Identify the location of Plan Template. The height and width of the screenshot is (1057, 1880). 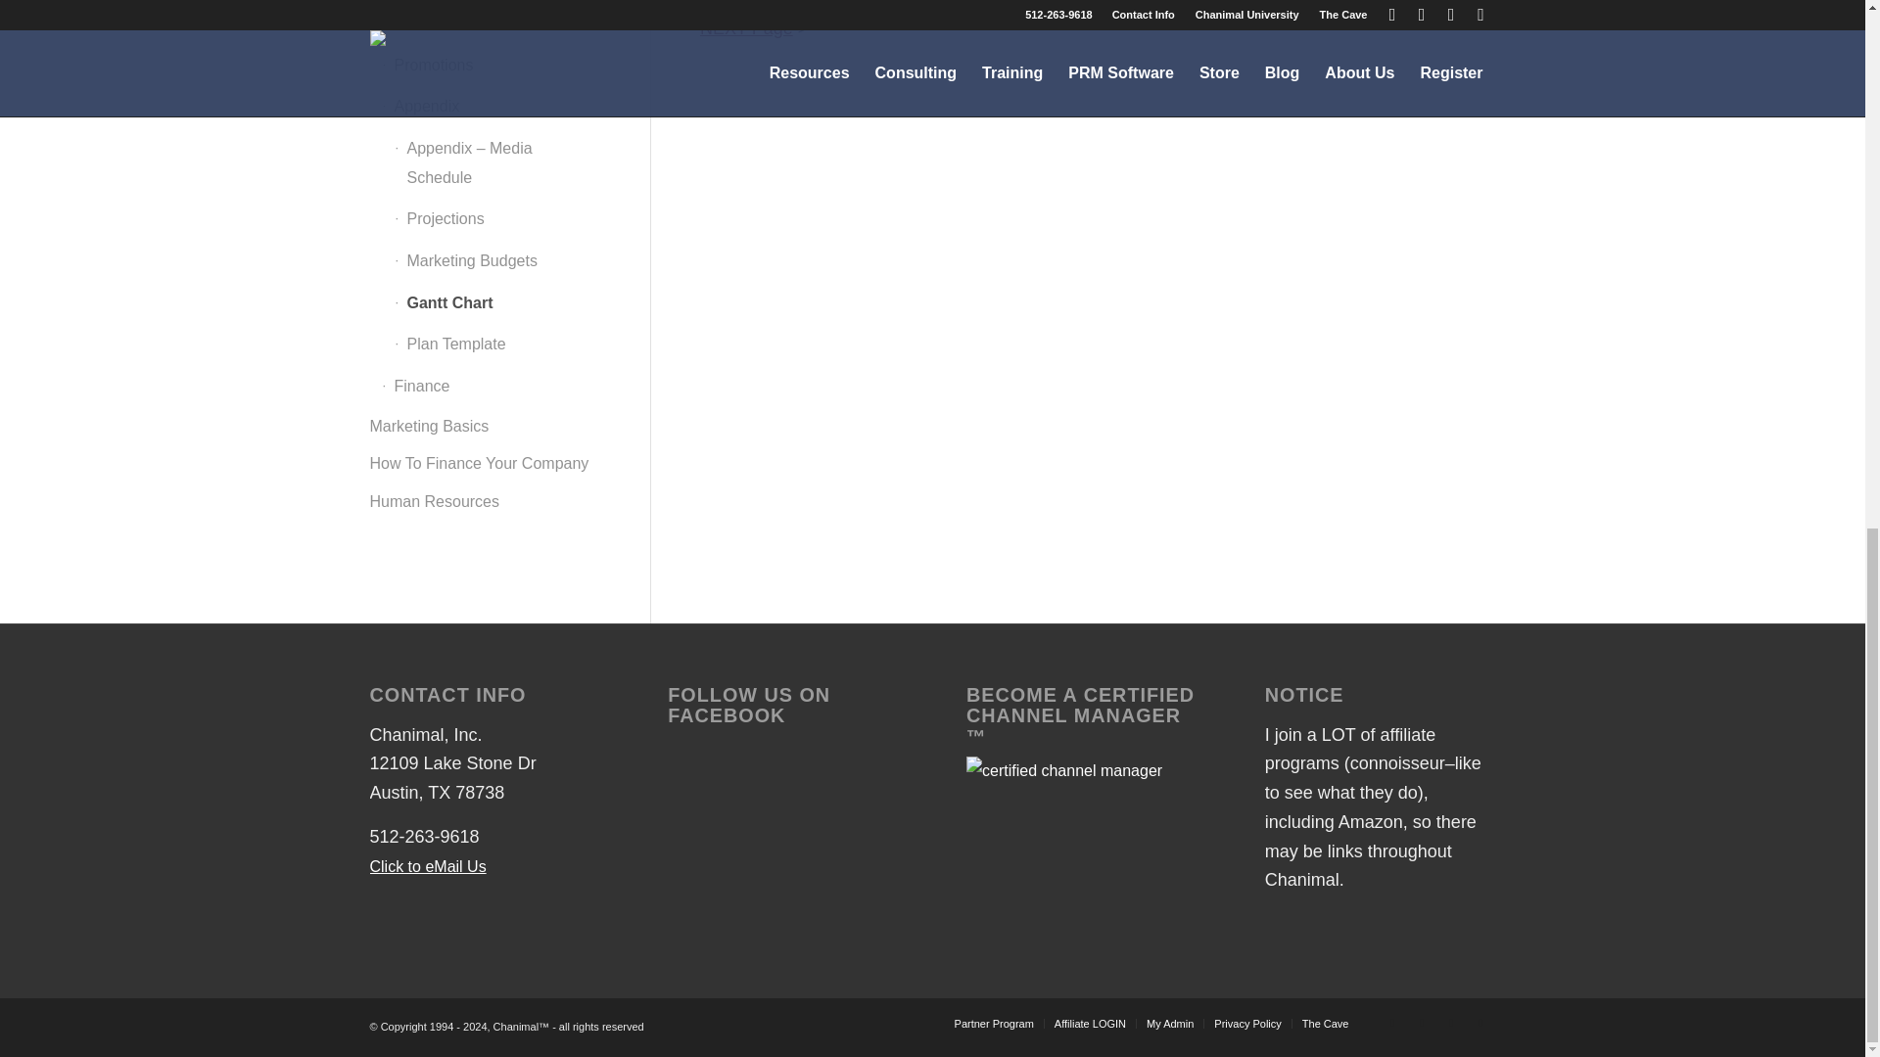
(746, 27).